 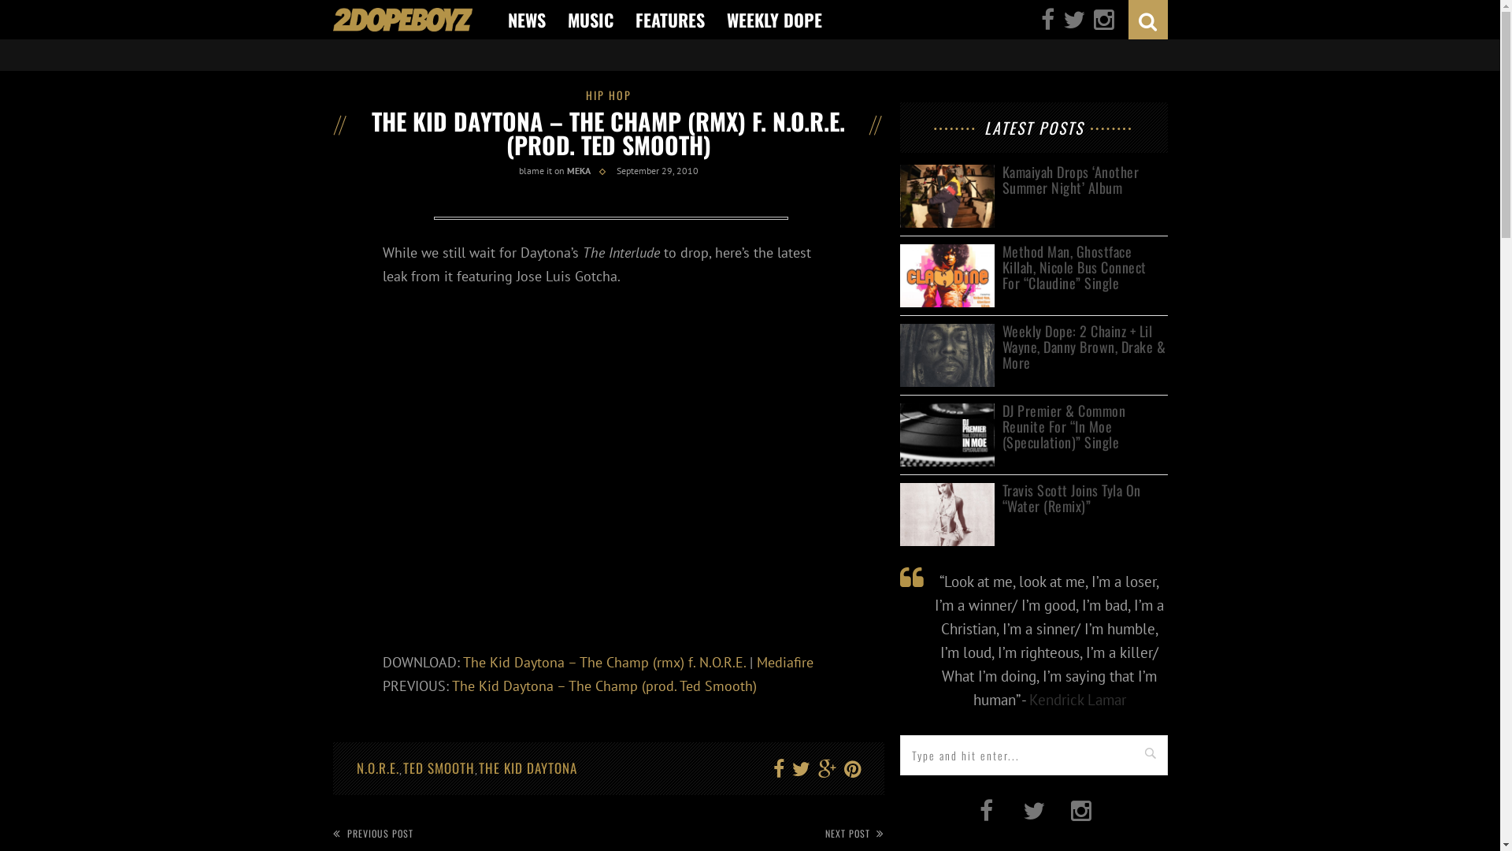 I want to click on TED SMOOTH, so click(x=439, y=767).